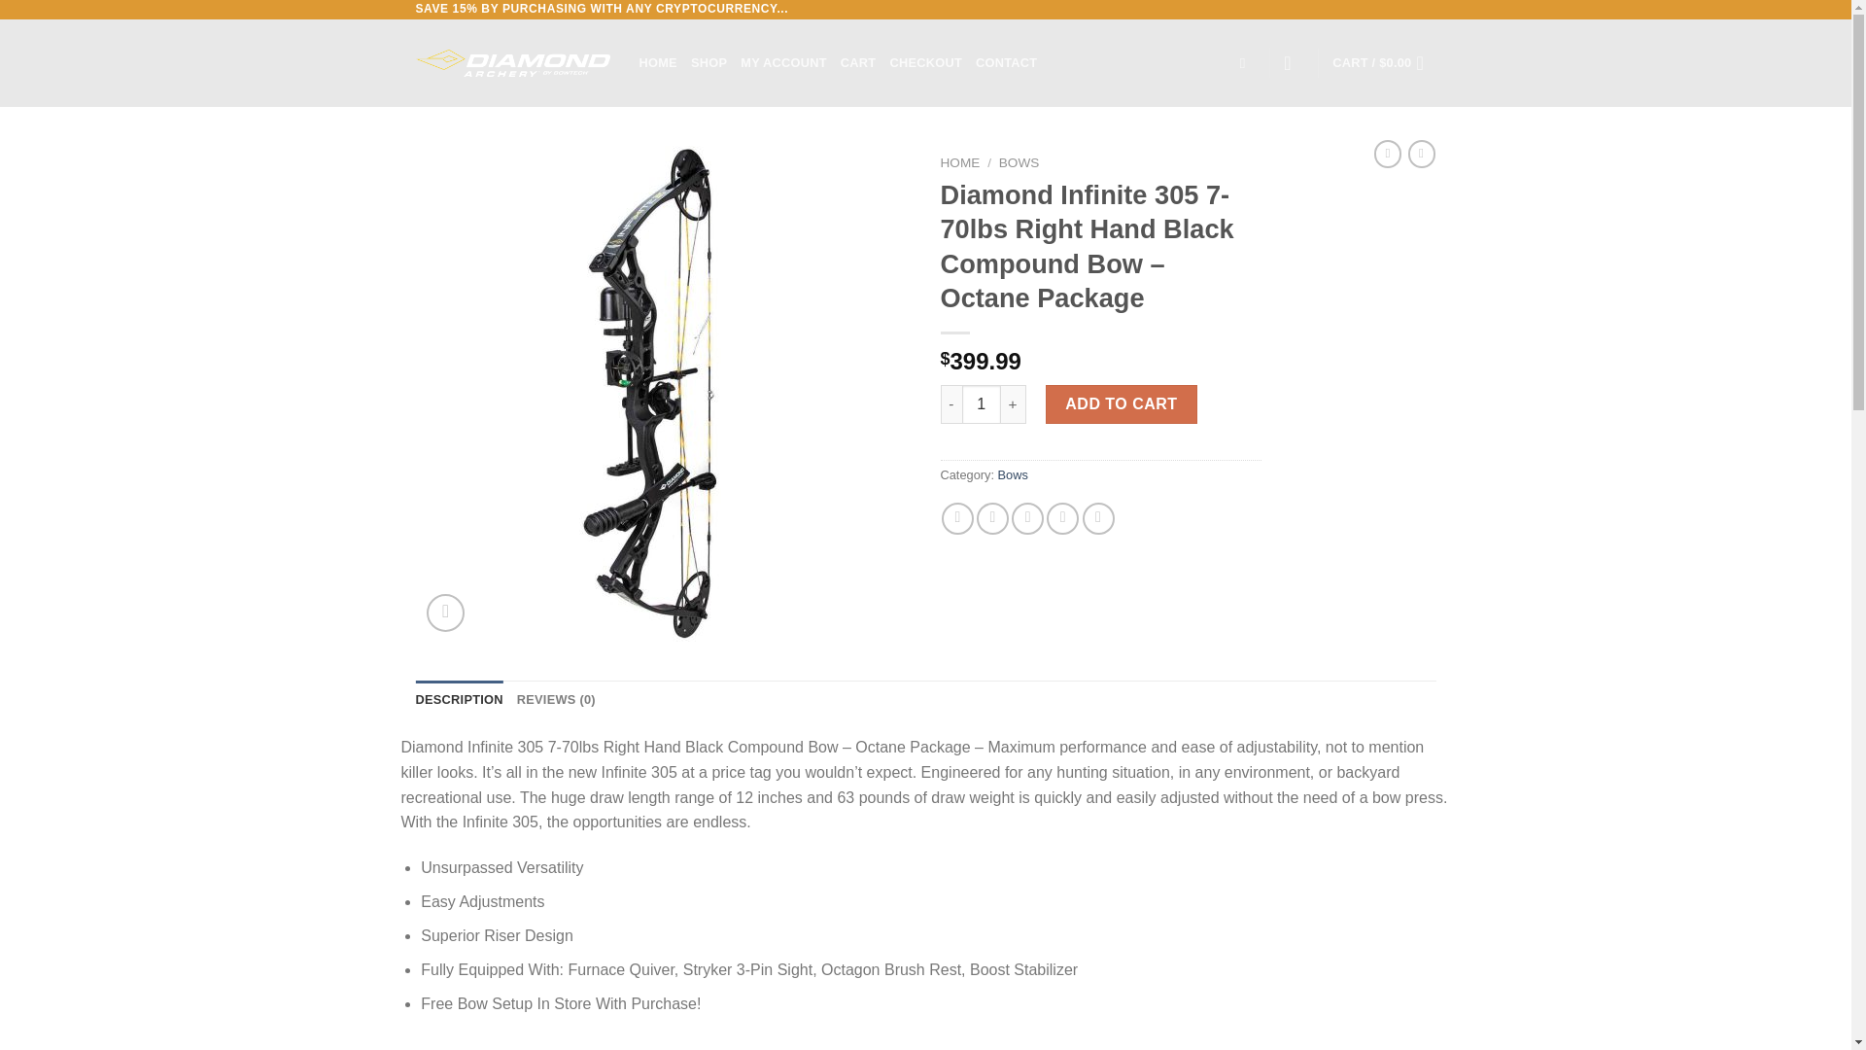  I want to click on Cart, so click(1383, 63).